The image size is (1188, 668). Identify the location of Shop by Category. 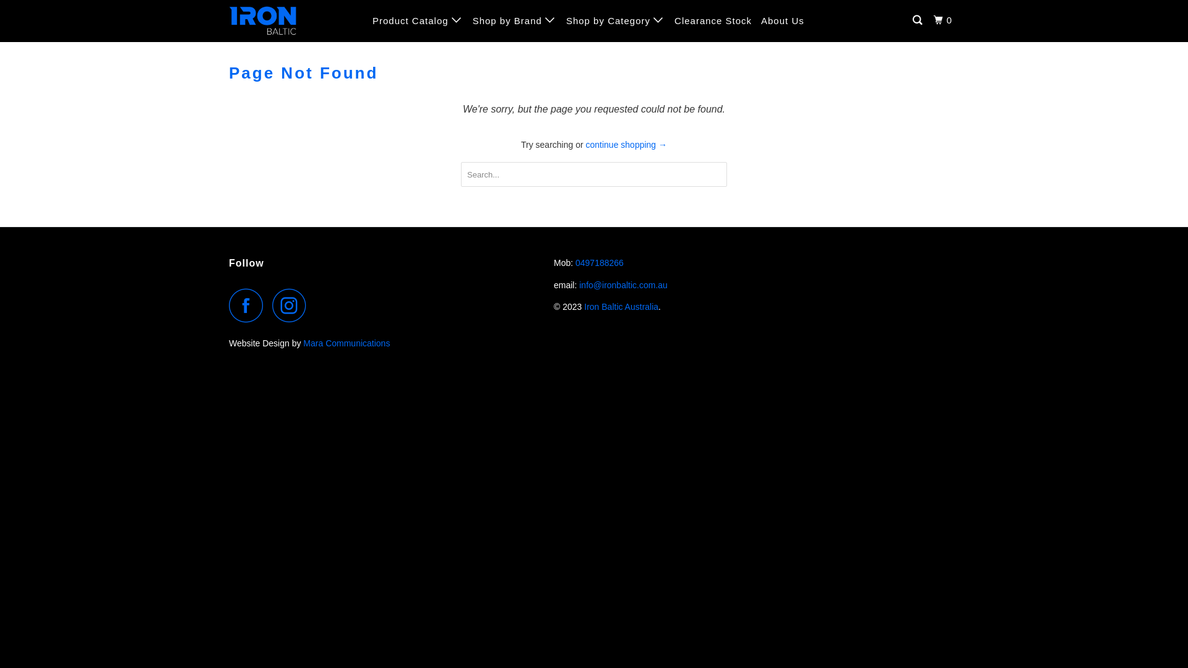
(616, 20).